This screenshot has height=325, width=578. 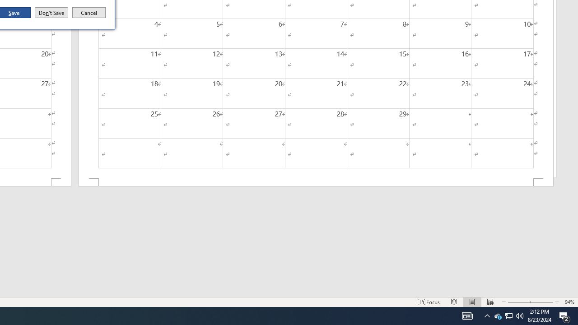 I want to click on Cancel, so click(x=316, y=182).